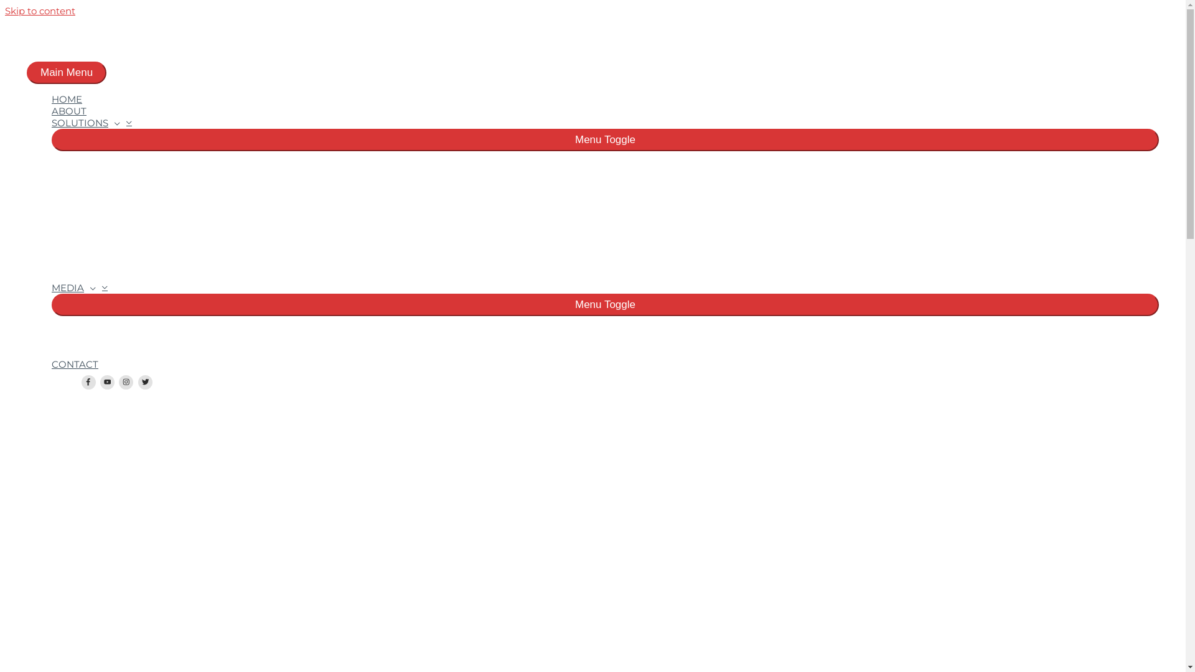 The image size is (1195, 672). What do you see at coordinates (605, 140) in the screenshot?
I see `Menu Toggle` at bounding box center [605, 140].